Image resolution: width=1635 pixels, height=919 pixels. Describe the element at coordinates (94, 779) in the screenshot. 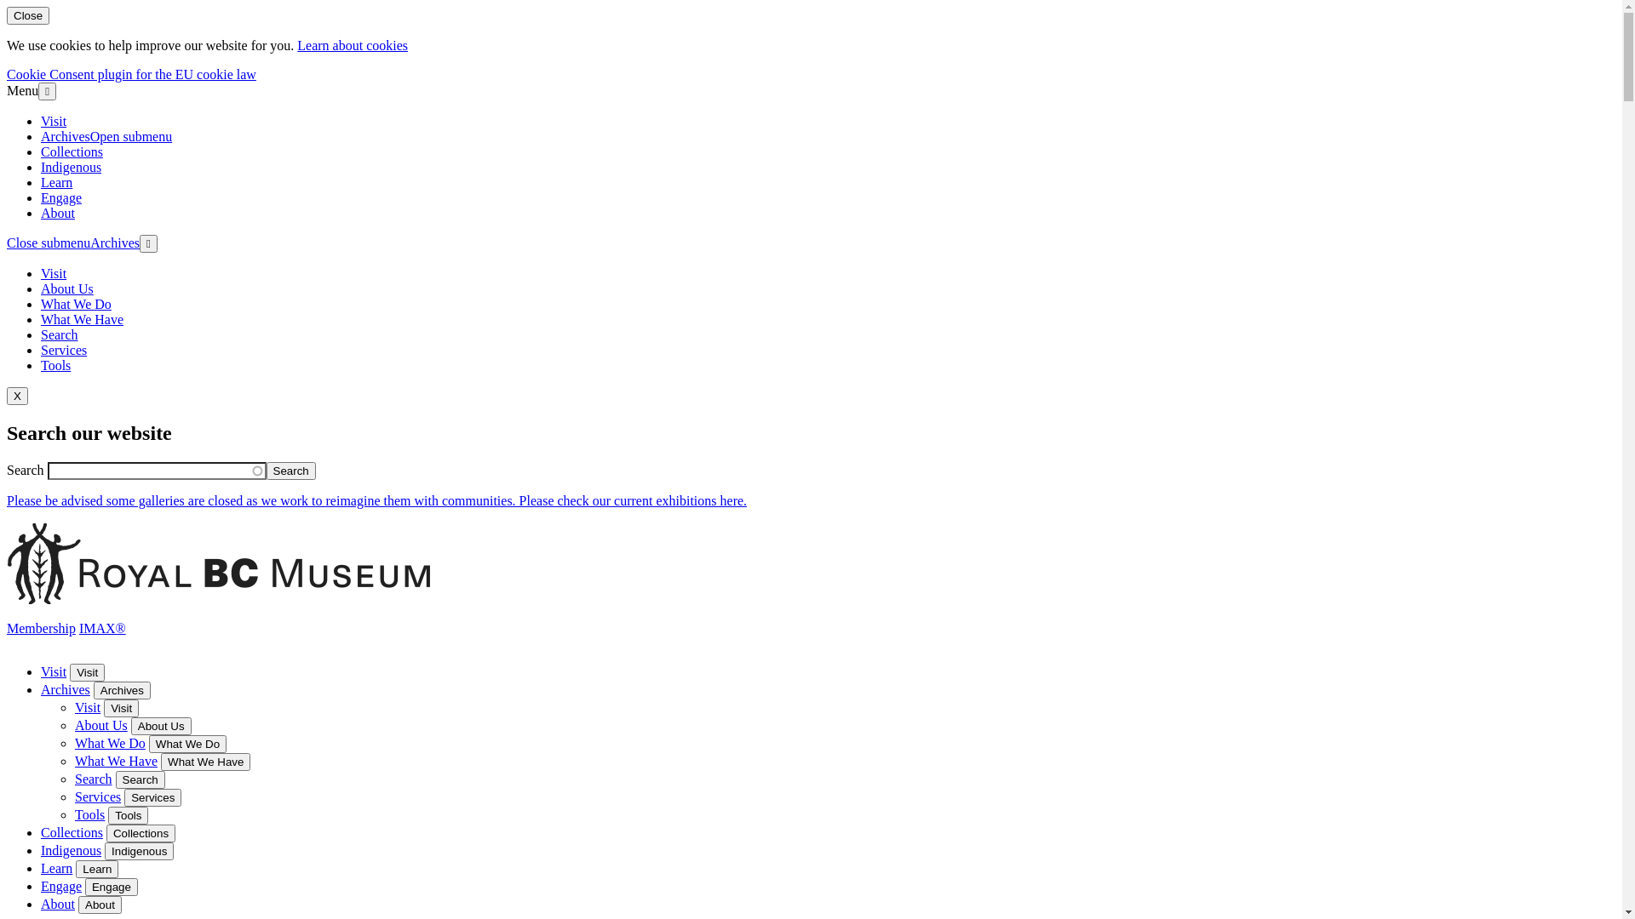

I see `Search` at that location.